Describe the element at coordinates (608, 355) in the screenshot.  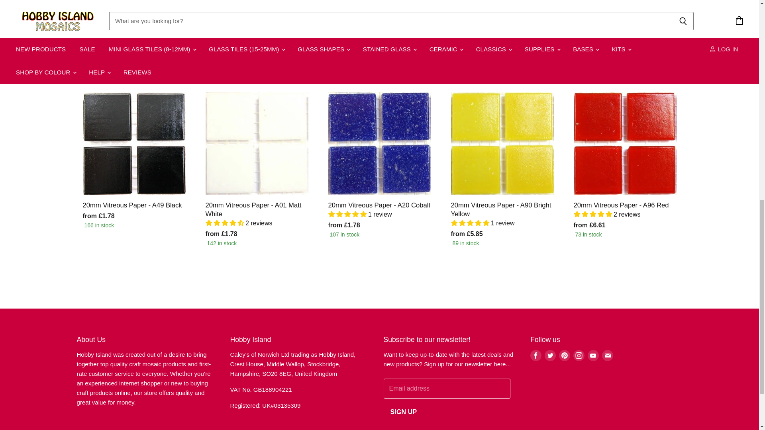
I see `E-mail` at that location.